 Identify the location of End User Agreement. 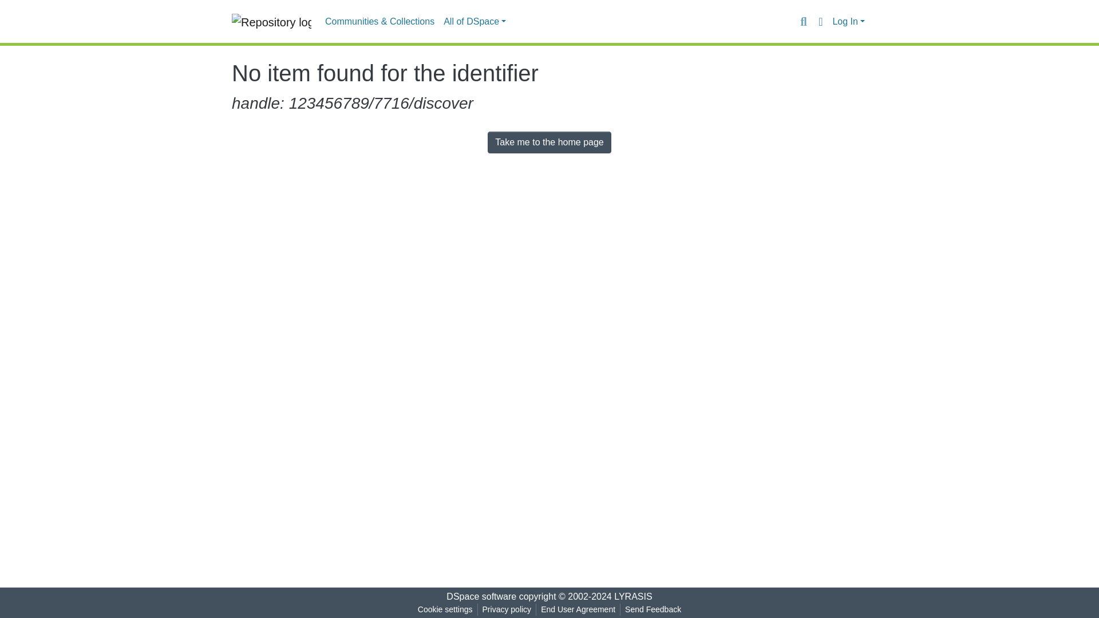
(578, 609).